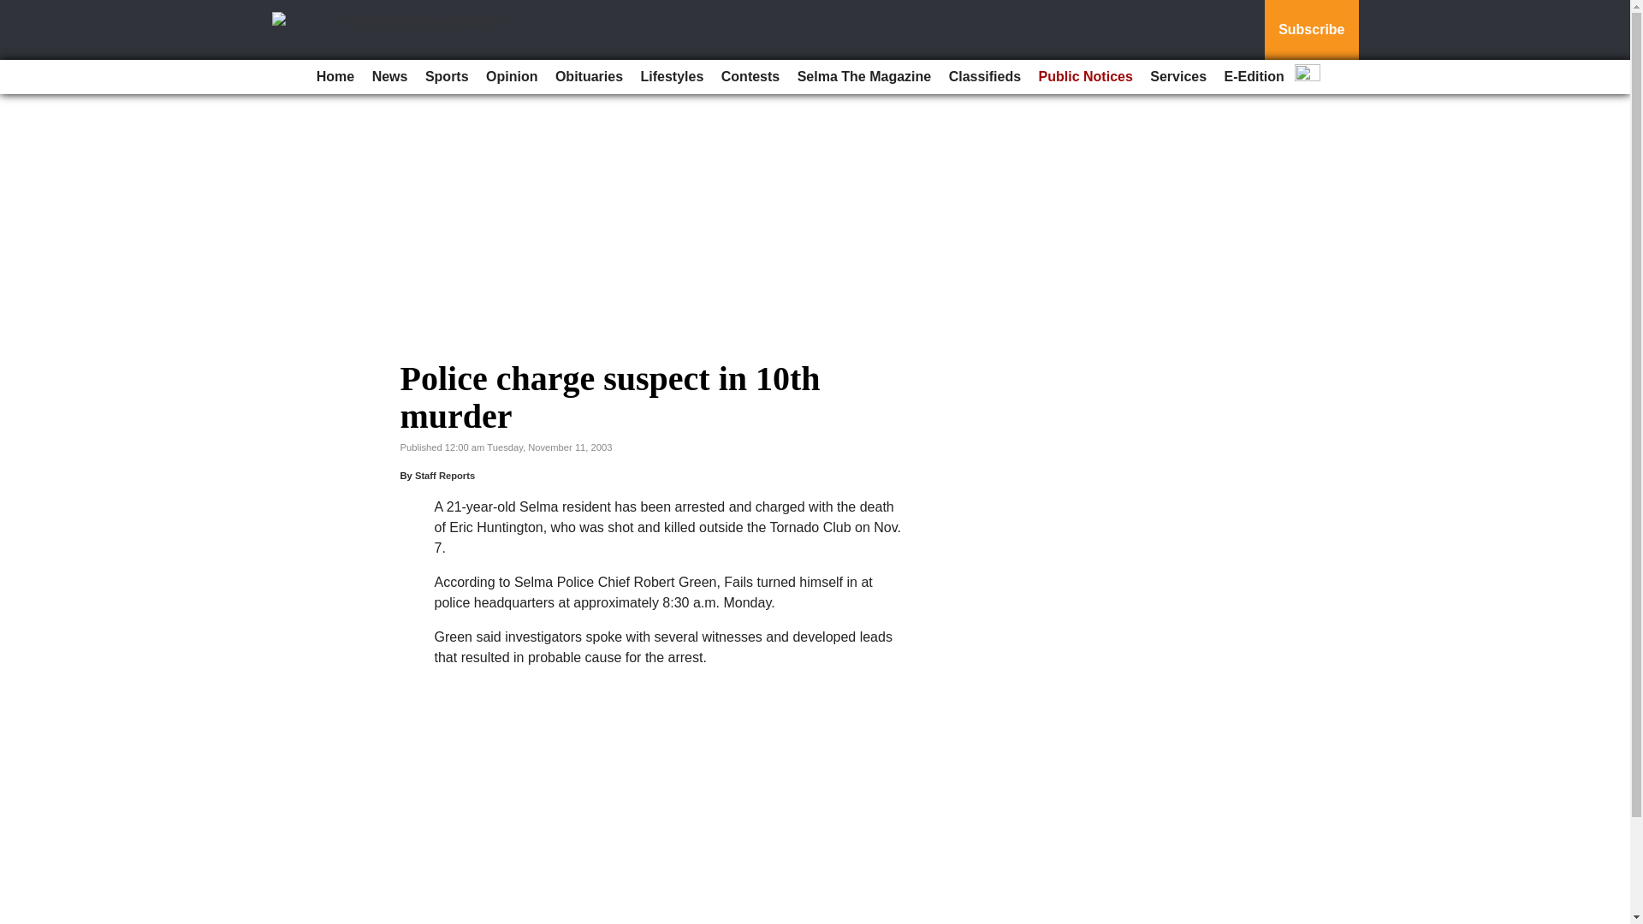 This screenshot has height=924, width=1643. What do you see at coordinates (1311, 30) in the screenshot?
I see `Subscribe` at bounding box center [1311, 30].